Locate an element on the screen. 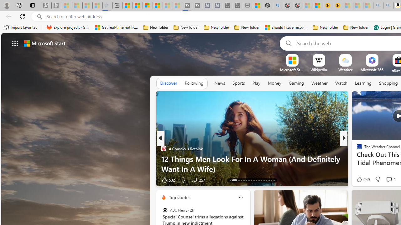 The width and height of the screenshot is (401, 225). Overview is located at coordinates (148, 6).